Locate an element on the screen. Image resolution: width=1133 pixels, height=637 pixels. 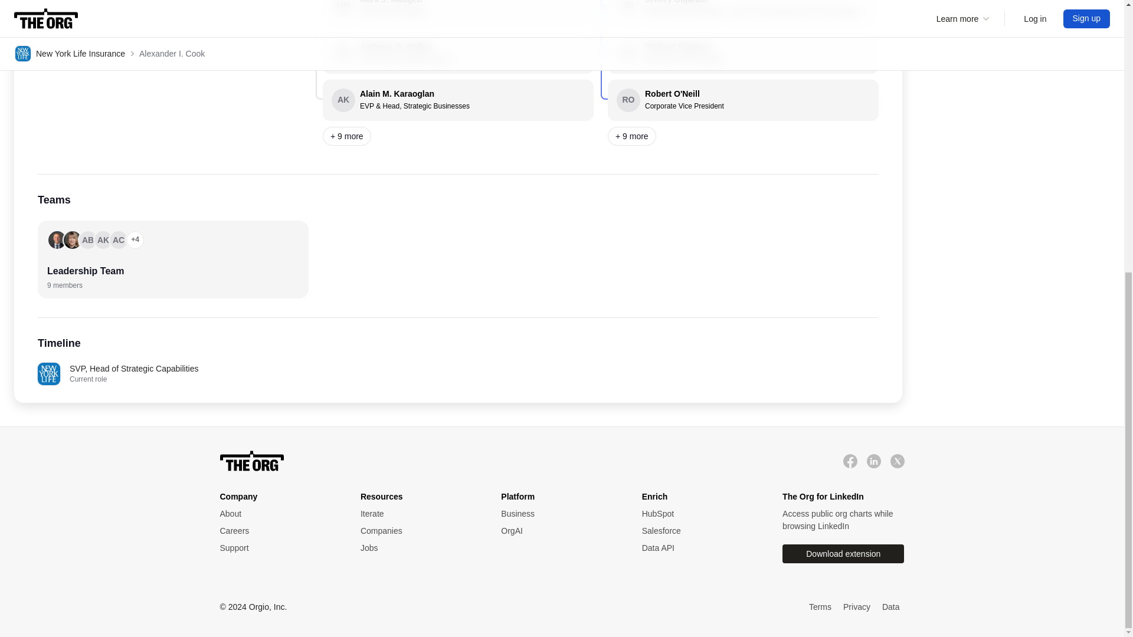
Business is located at coordinates (418, 514).